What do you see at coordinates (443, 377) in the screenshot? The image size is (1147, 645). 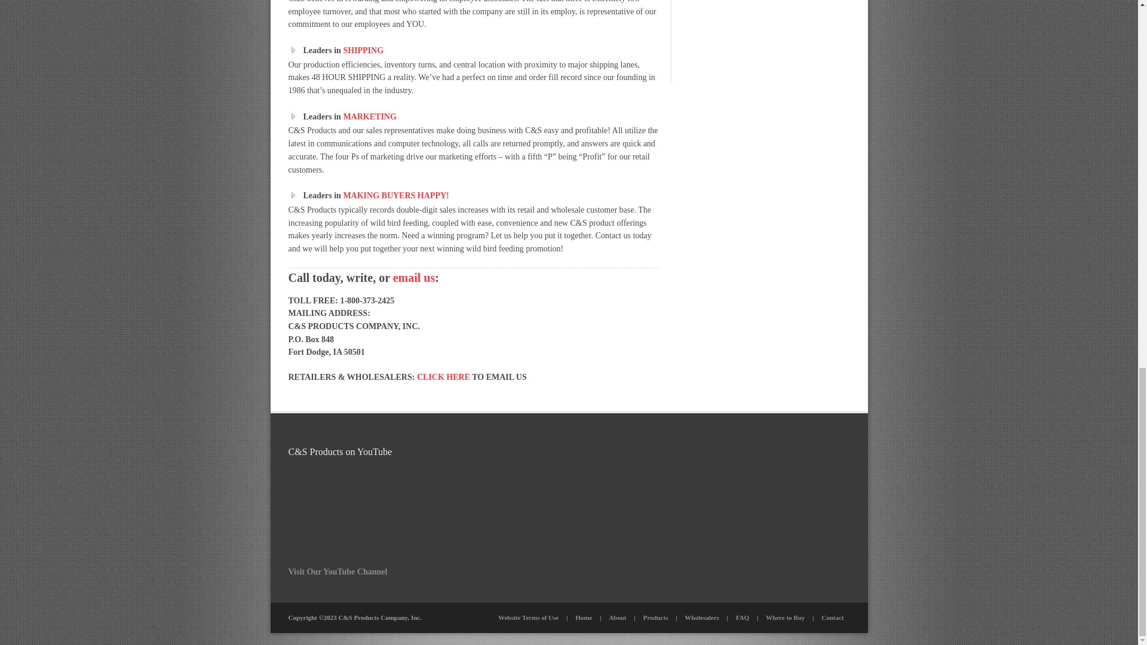 I see `CLICK HERE` at bounding box center [443, 377].